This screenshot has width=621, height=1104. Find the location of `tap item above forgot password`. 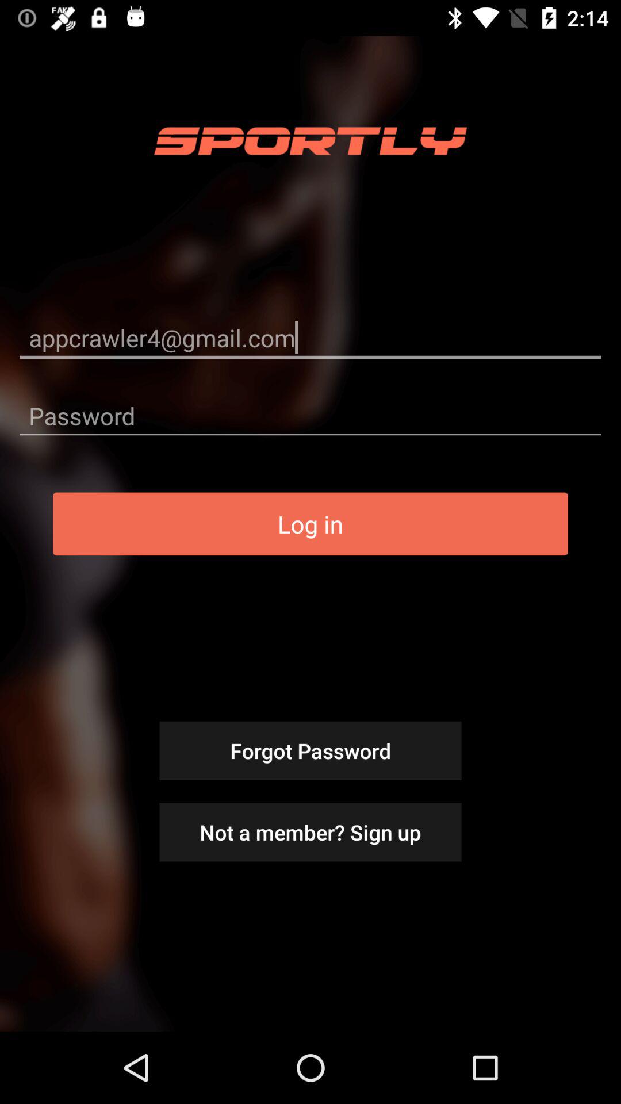

tap item above forgot password is located at coordinates (310, 524).